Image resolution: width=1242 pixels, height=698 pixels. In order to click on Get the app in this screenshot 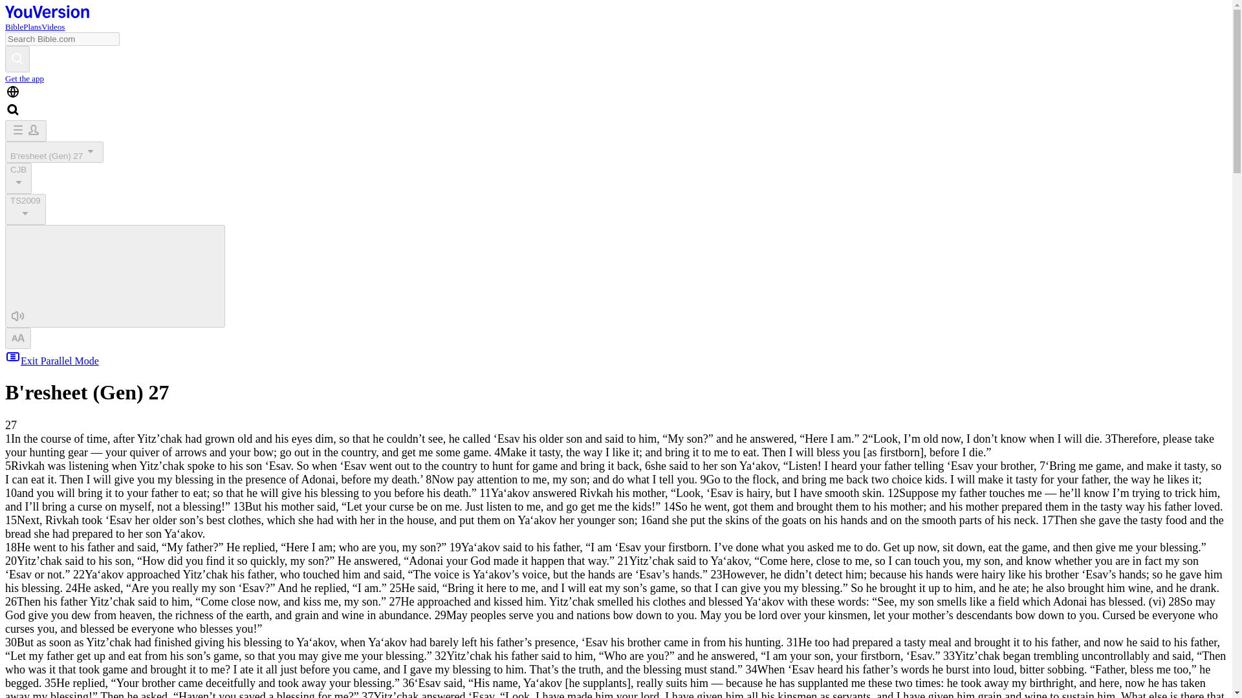, I will do `click(24, 78)`.